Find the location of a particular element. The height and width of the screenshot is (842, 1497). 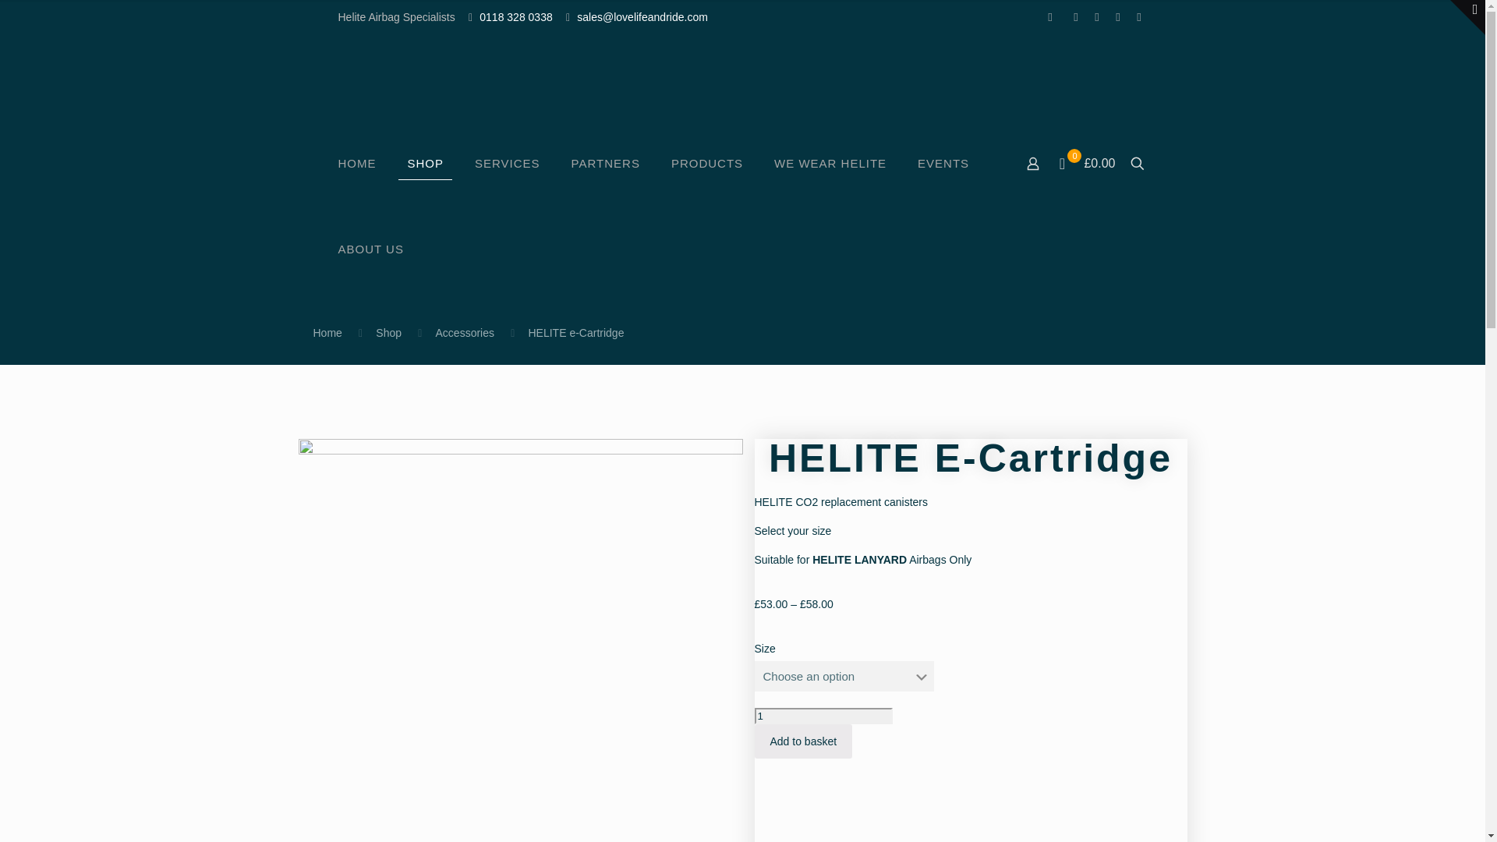

1 is located at coordinates (823, 716).